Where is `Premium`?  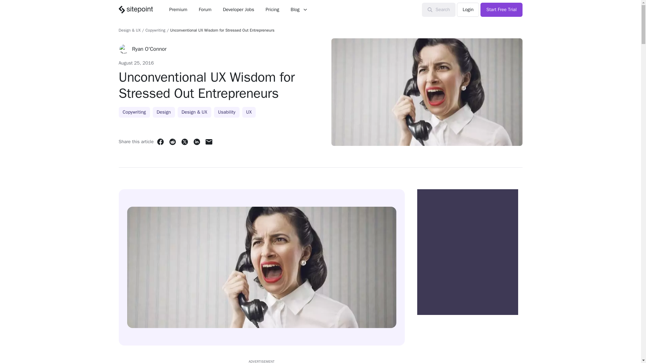
Premium is located at coordinates (178, 9).